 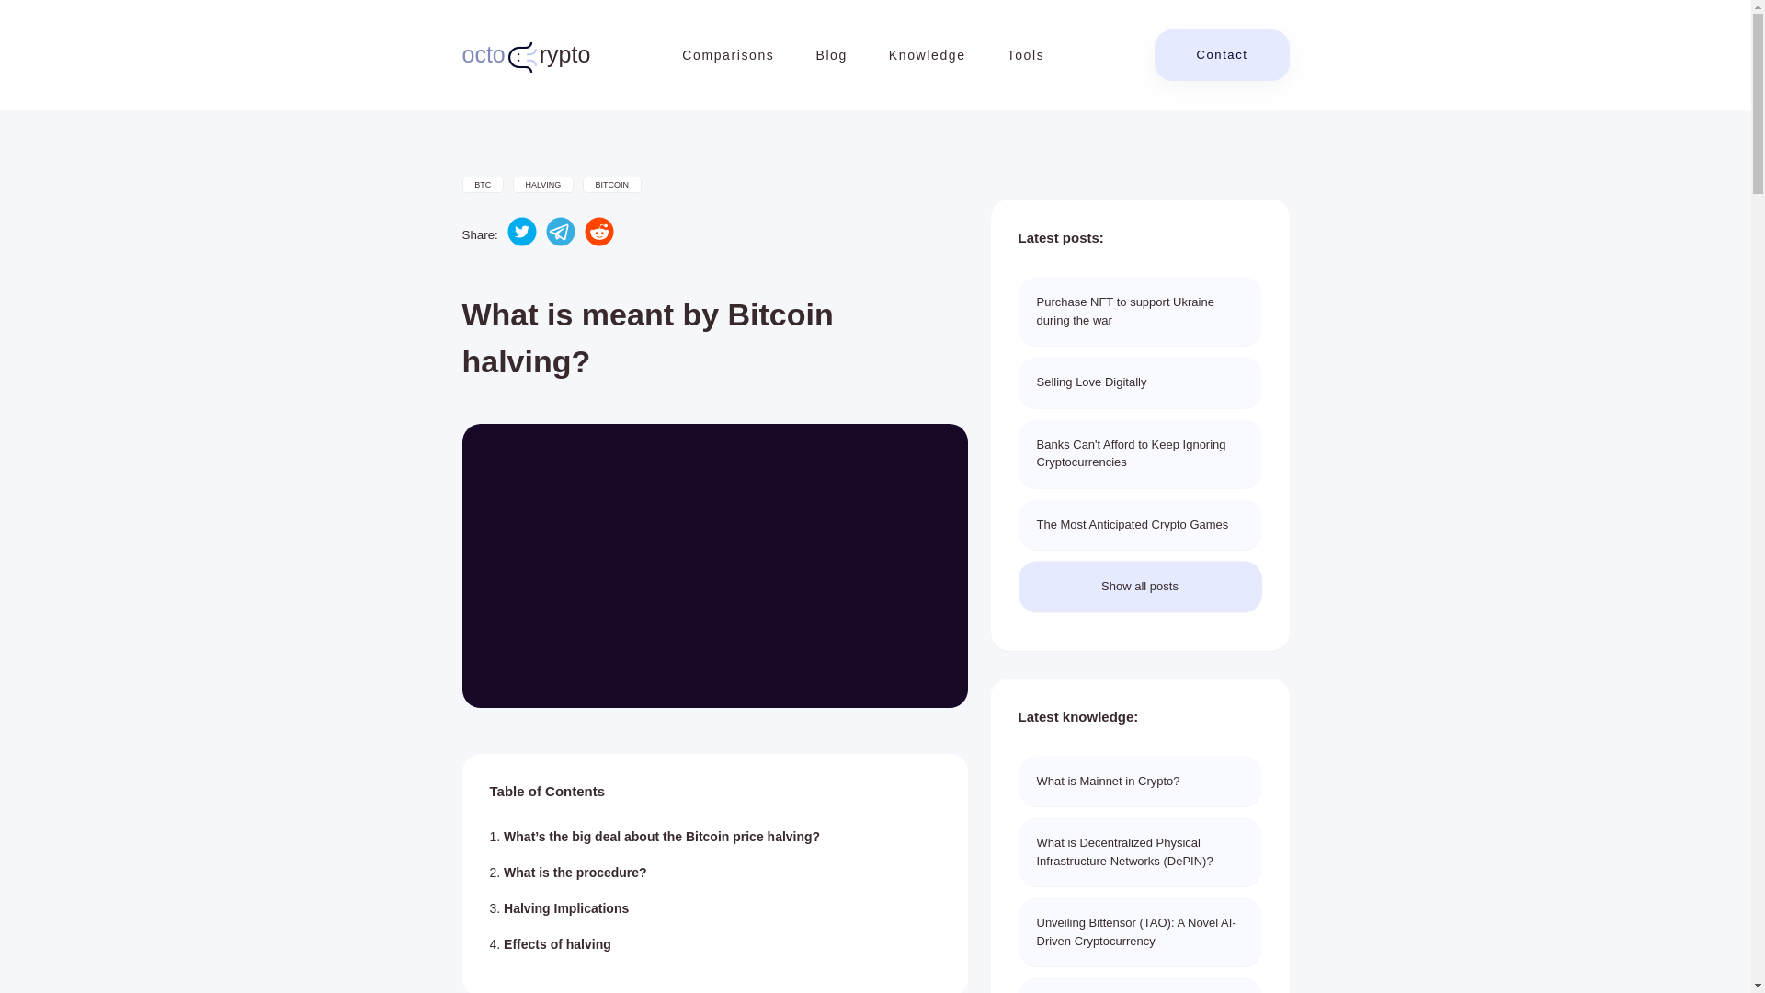 I want to click on Show all posts, so click(x=525, y=55).